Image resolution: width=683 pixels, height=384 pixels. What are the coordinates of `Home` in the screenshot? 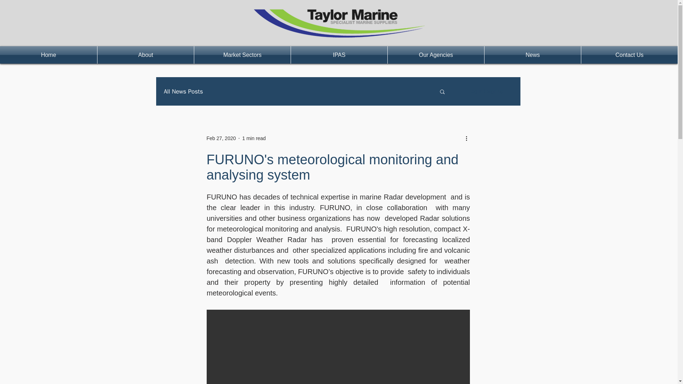 It's located at (48, 55).